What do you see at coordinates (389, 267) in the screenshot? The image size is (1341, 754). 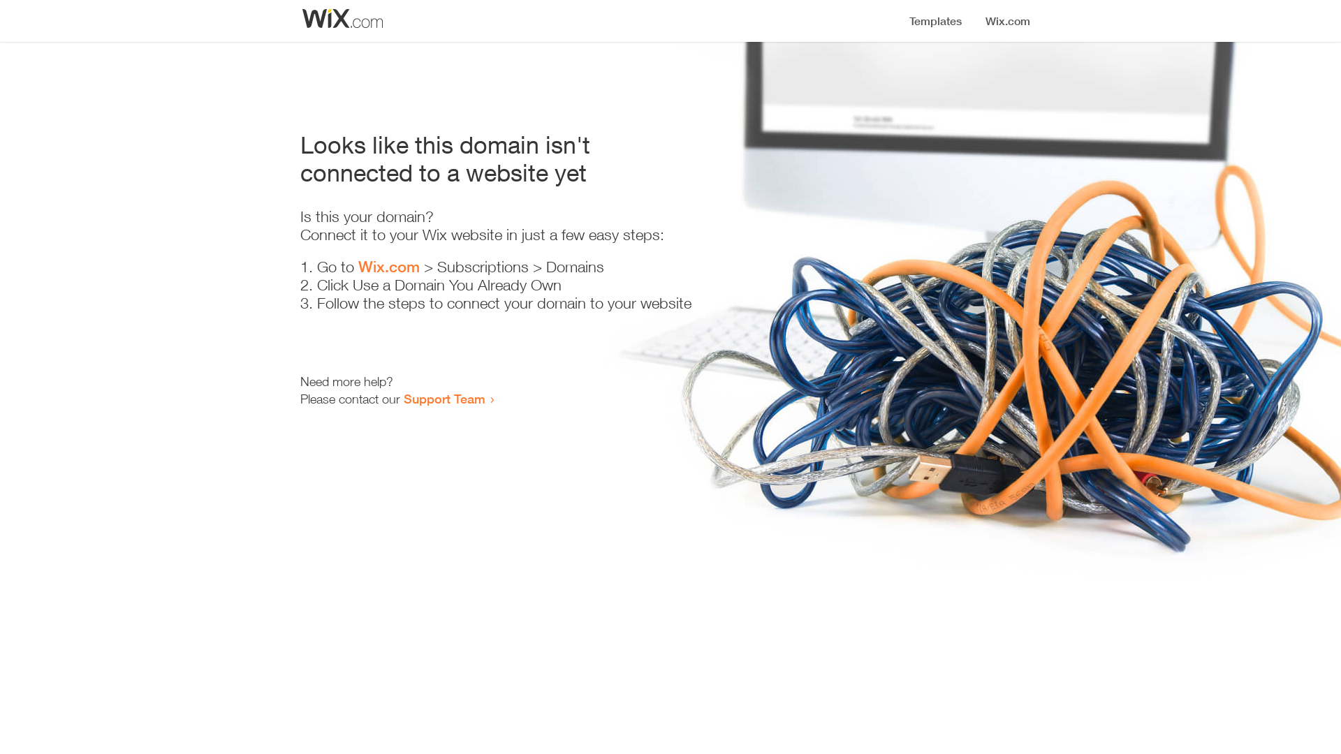 I see `Wix.com` at bounding box center [389, 267].